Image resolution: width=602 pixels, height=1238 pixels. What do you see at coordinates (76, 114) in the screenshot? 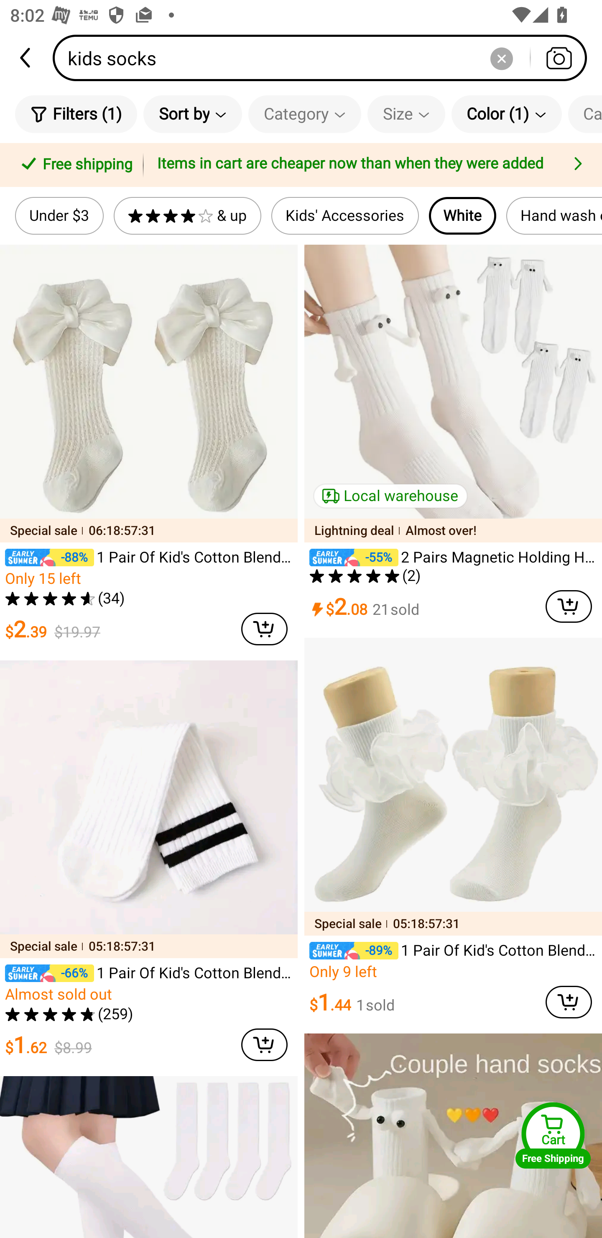
I see `Filters (1)` at bounding box center [76, 114].